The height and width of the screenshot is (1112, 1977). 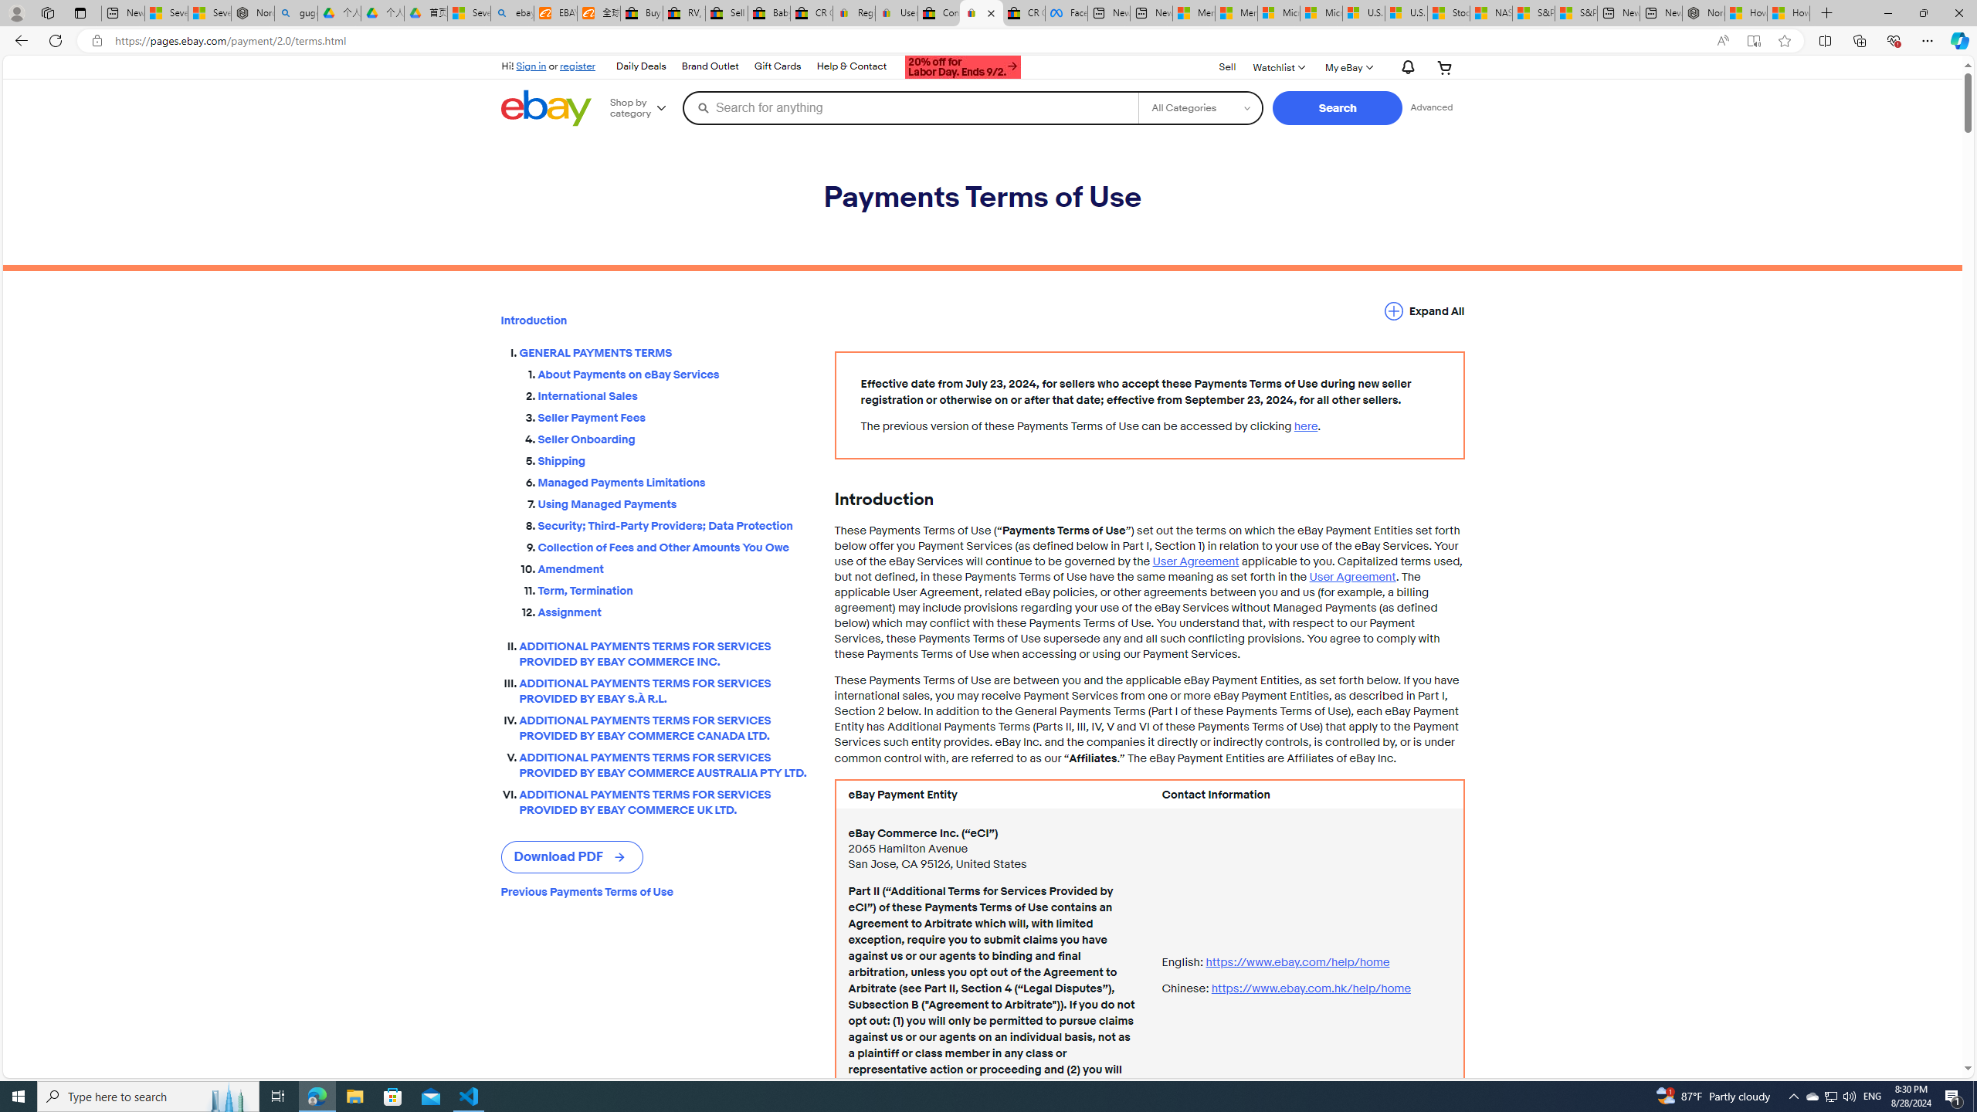 I want to click on International Sales, so click(x=673, y=396).